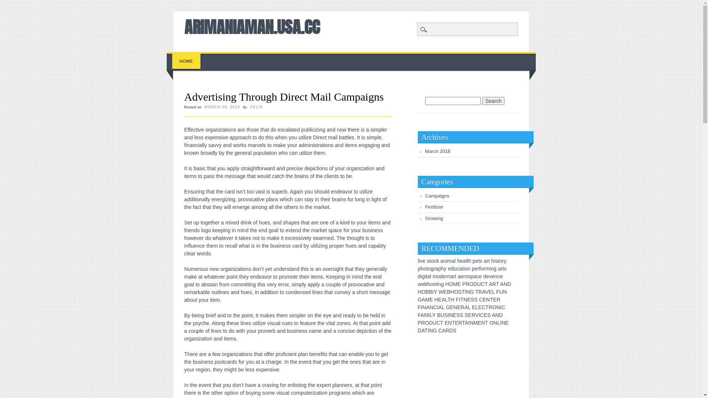 The height and width of the screenshot is (398, 708). What do you see at coordinates (498, 307) in the screenshot?
I see `N` at bounding box center [498, 307].